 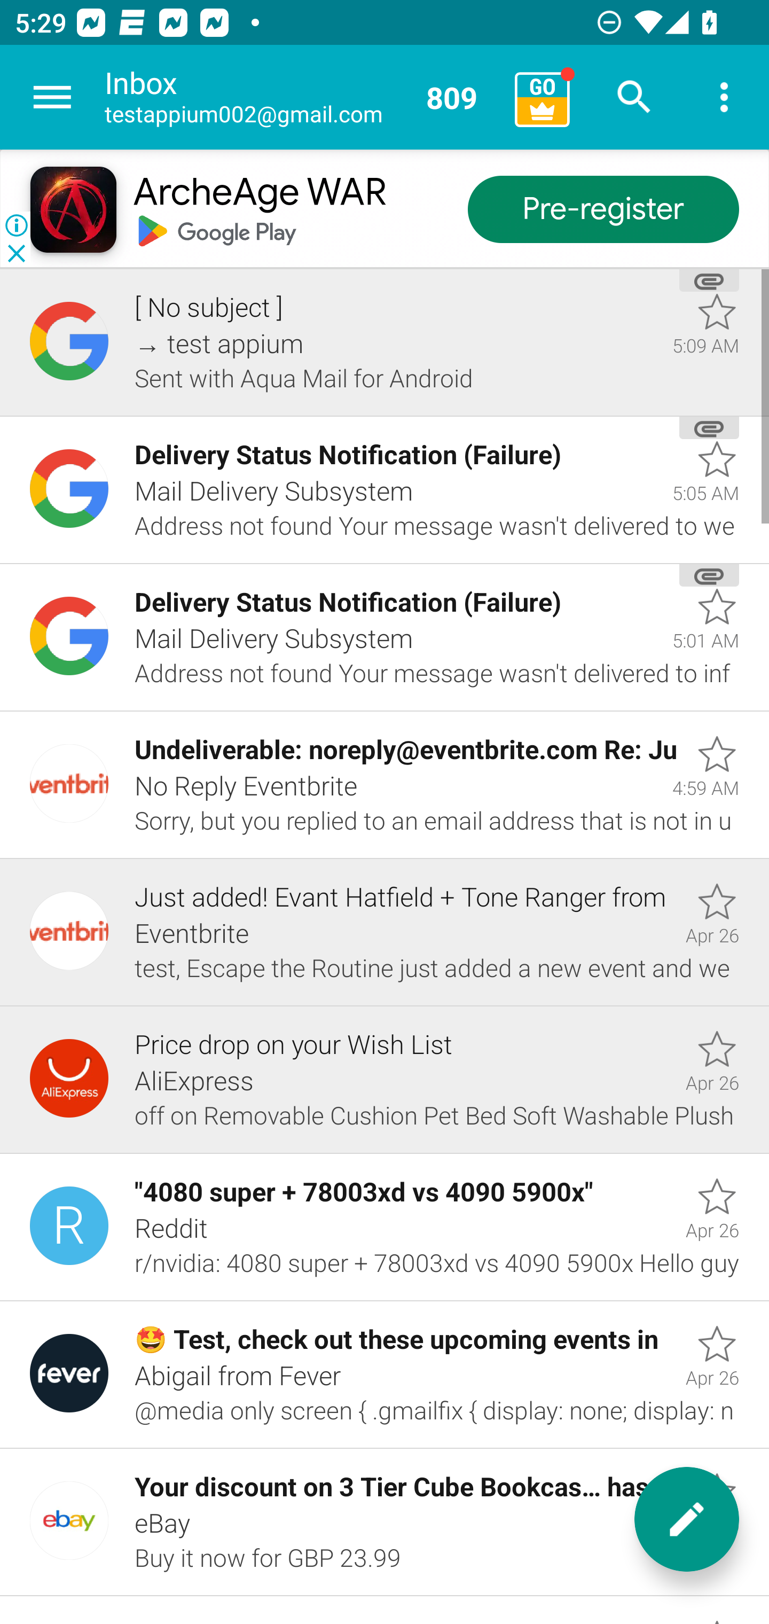 What do you see at coordinates (52, 97) in the screenshot?
I see `Navigate up` at bounding box center [52, 97].